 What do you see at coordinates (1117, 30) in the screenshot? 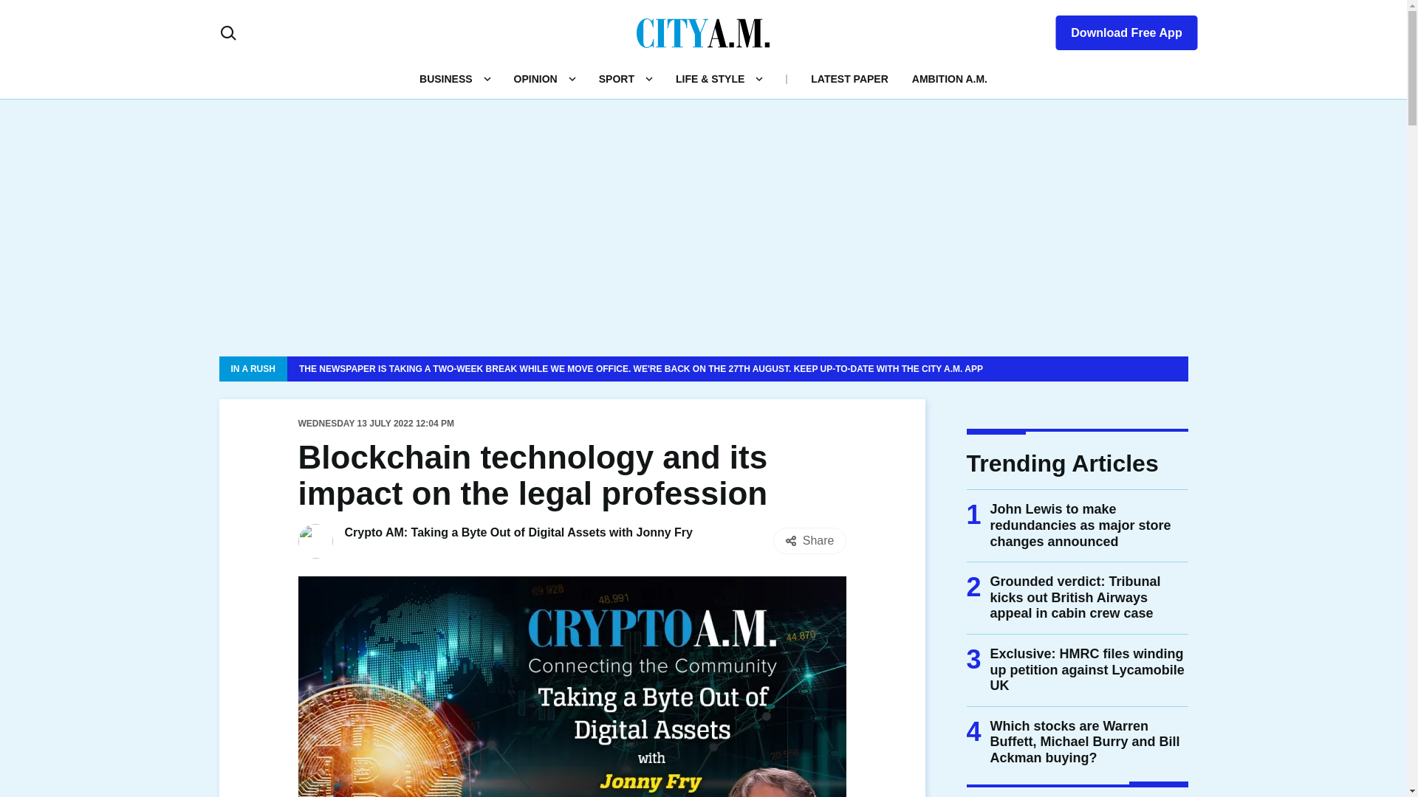
I see `Download Free App` at bounding box center [1117, 30].